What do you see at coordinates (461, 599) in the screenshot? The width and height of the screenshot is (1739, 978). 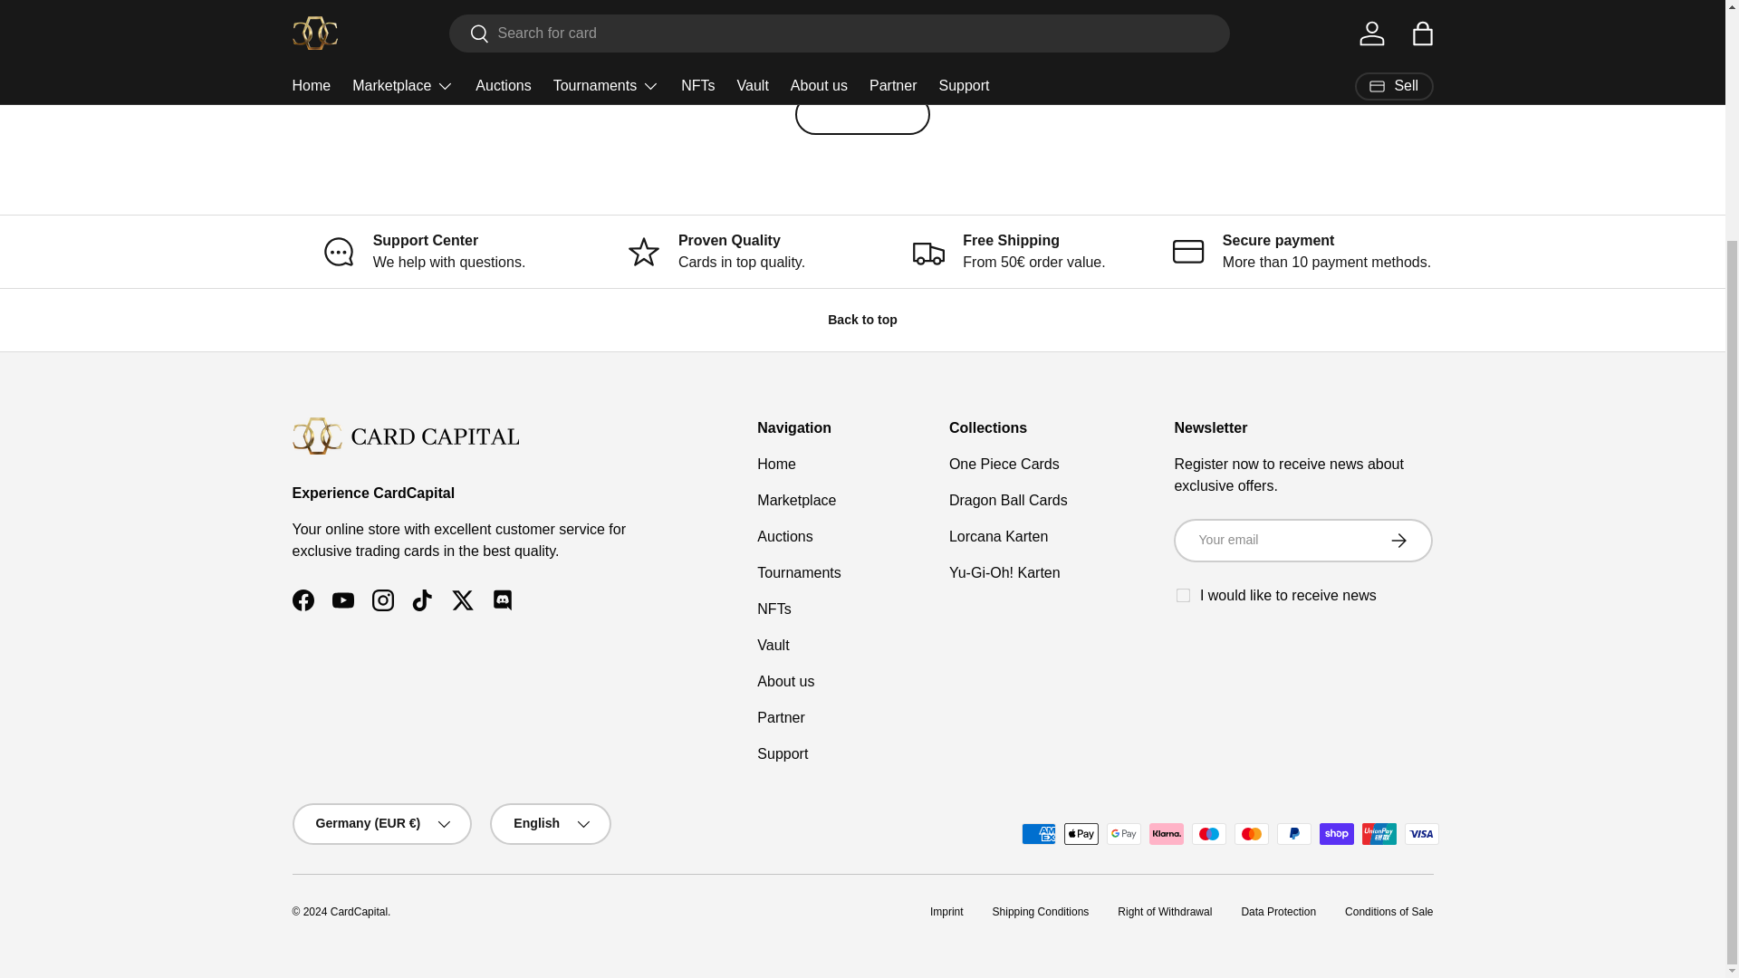 I see `CardCapital on Twitter` at bounding box center [461, 599].